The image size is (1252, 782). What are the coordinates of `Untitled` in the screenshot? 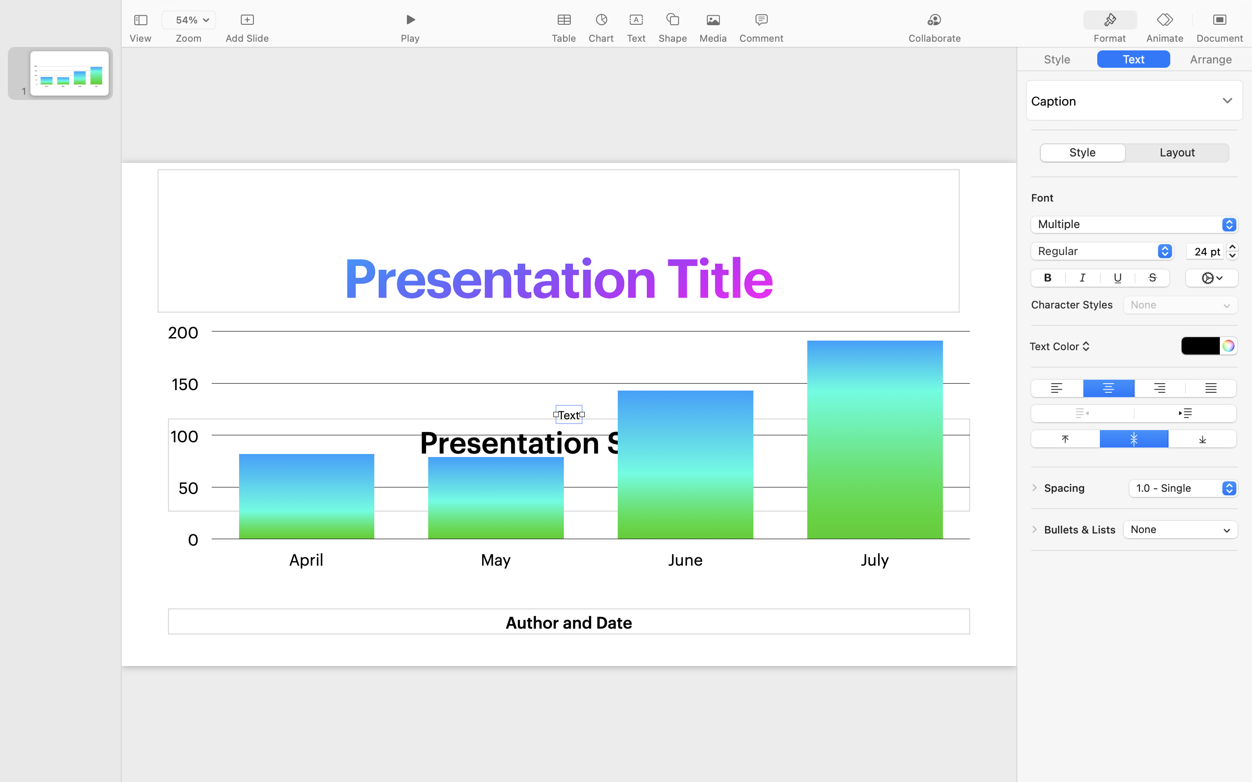 It's located at (663, 11).